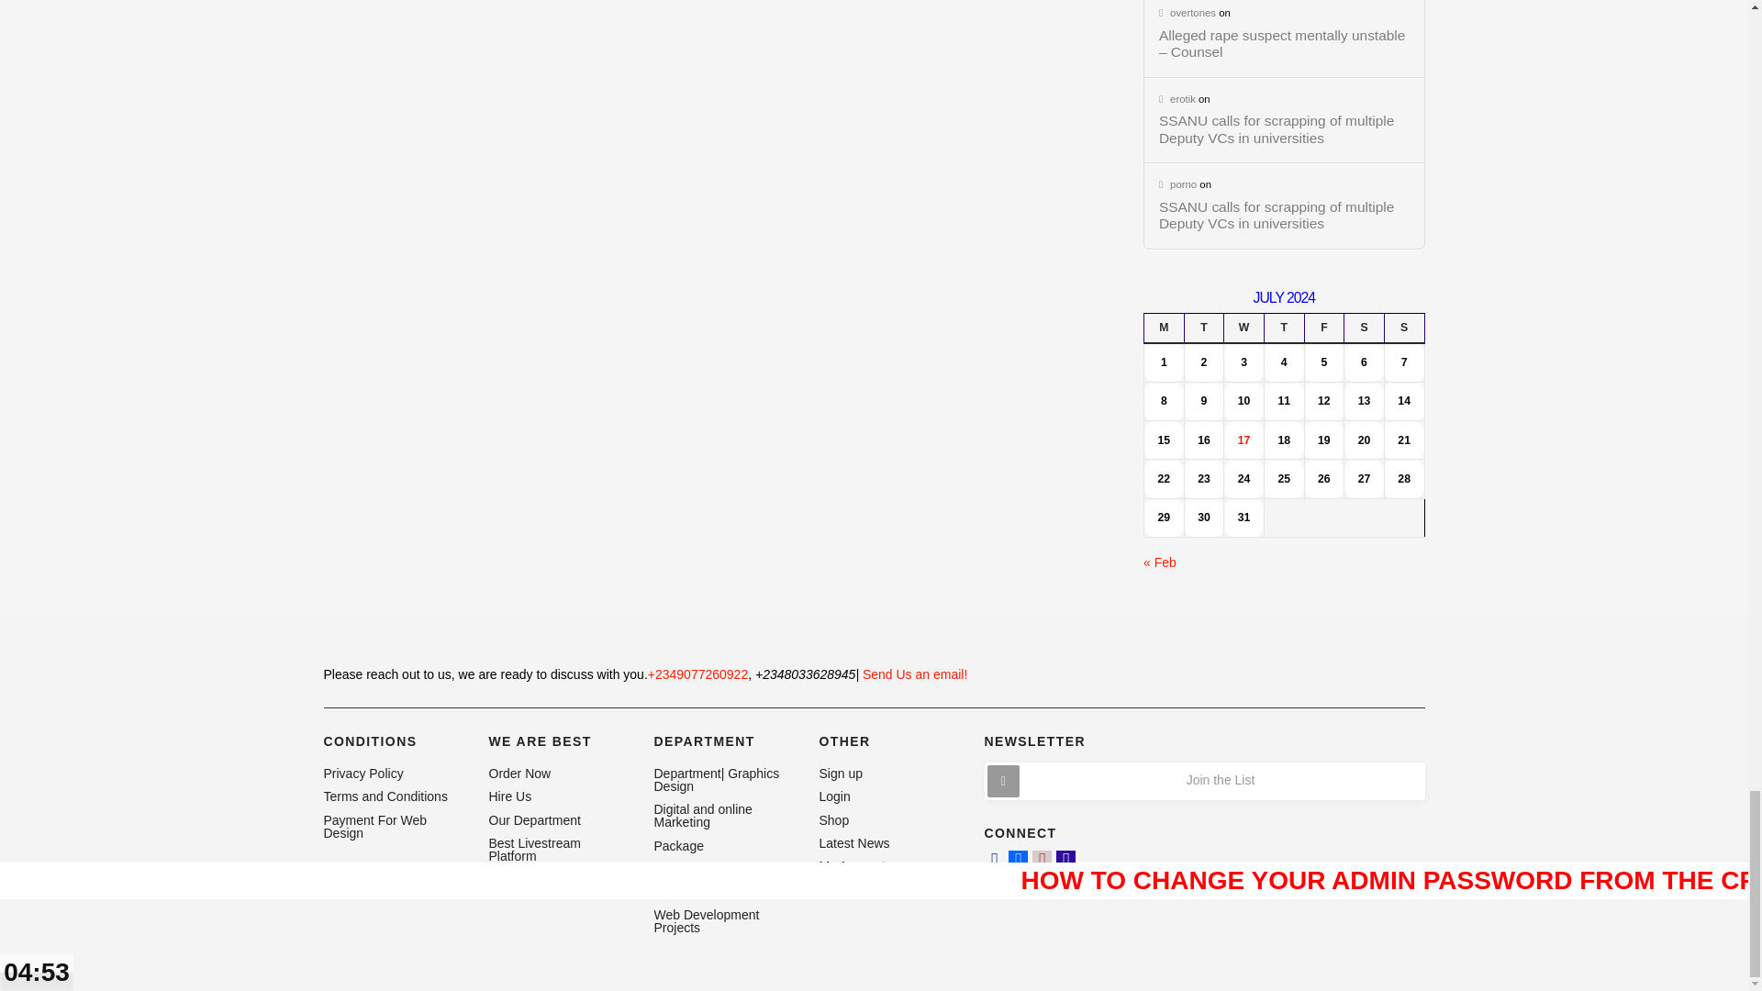  I want to click on Monday, so click(1164, 328).